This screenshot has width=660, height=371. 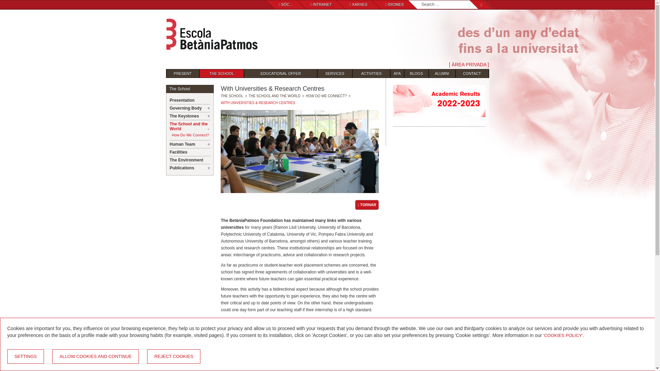 What do you see at coordinates (359, 4) in the screenshot?
I see `XARXES` at bounding box center [359, 4].